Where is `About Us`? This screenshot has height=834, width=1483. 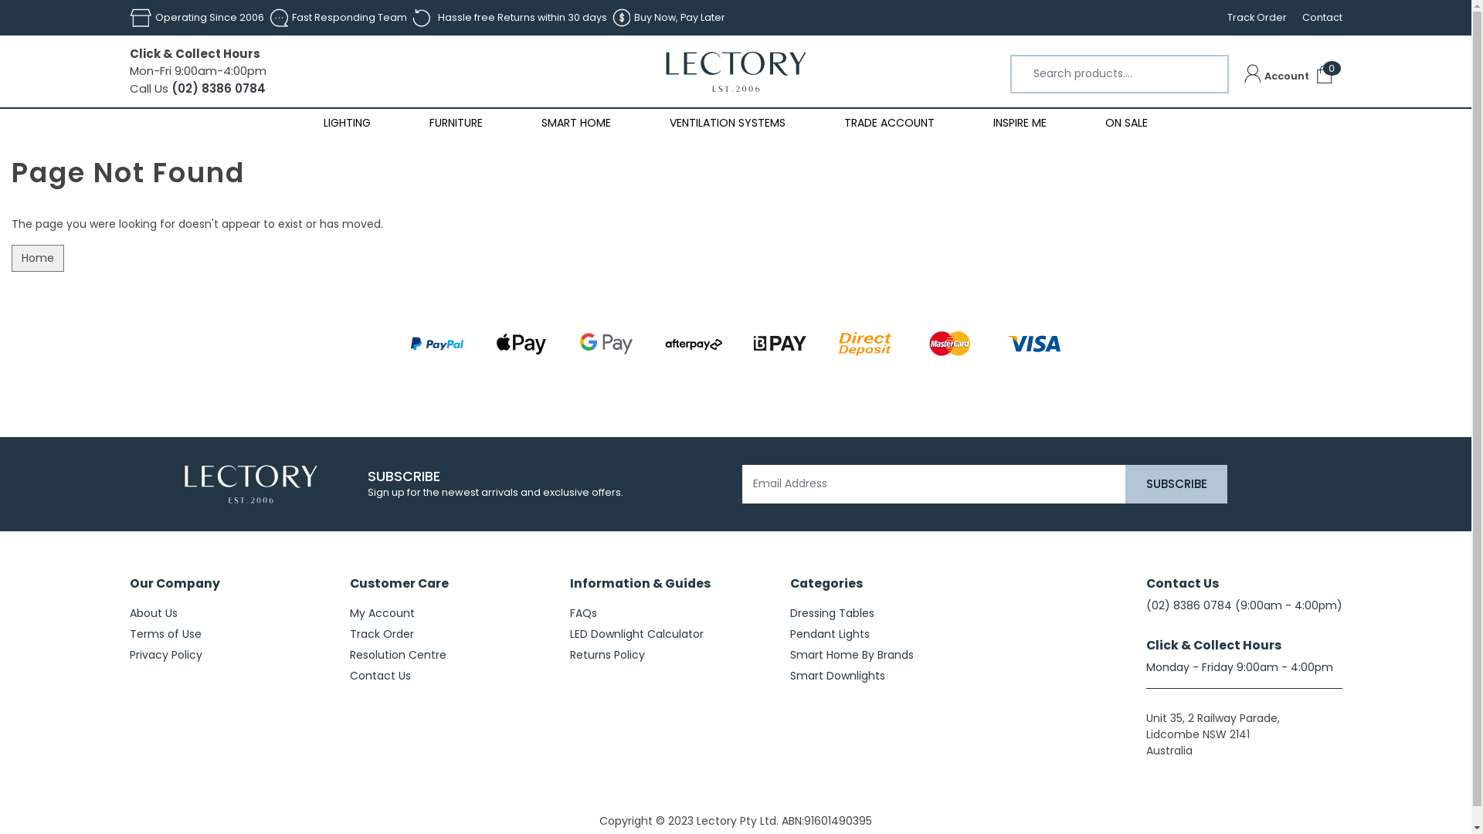
About Us is located at coordinates (229, 613).